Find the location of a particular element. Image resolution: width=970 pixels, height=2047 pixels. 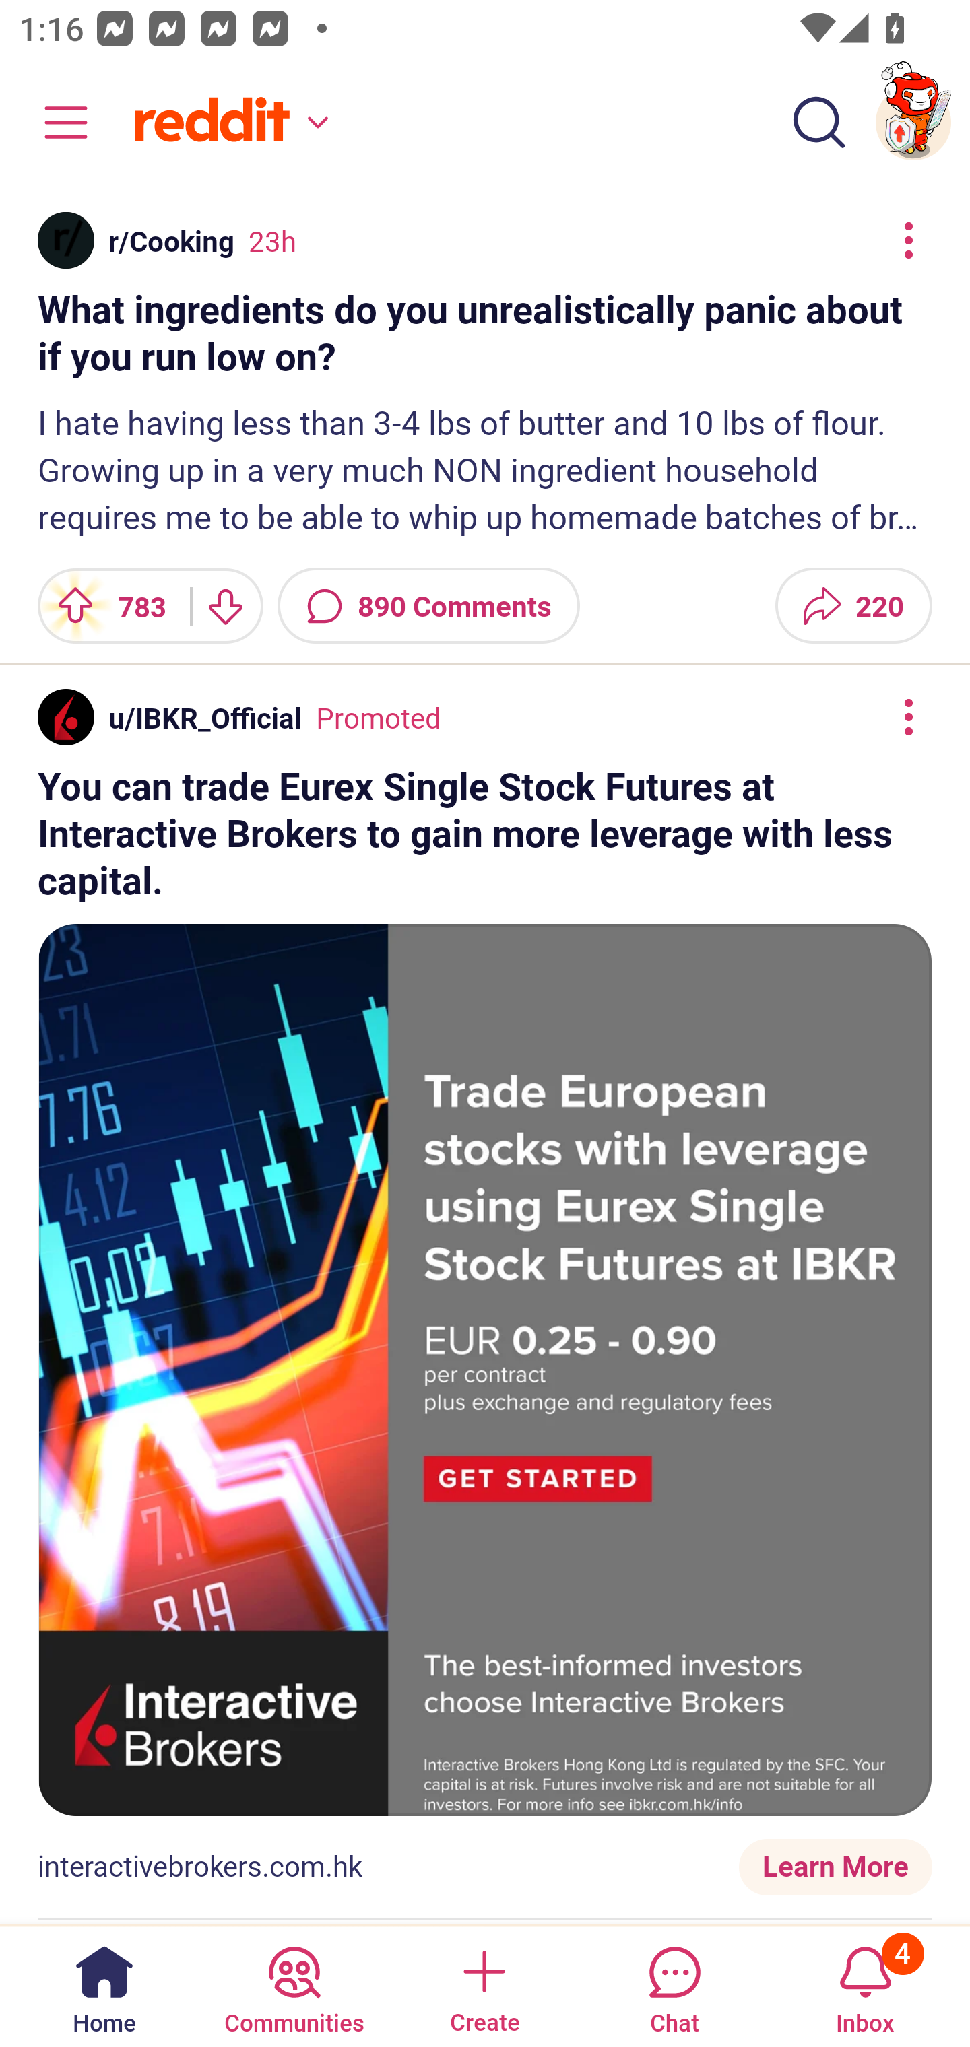

TestAppium002 account is located at coordinates (913, 123).